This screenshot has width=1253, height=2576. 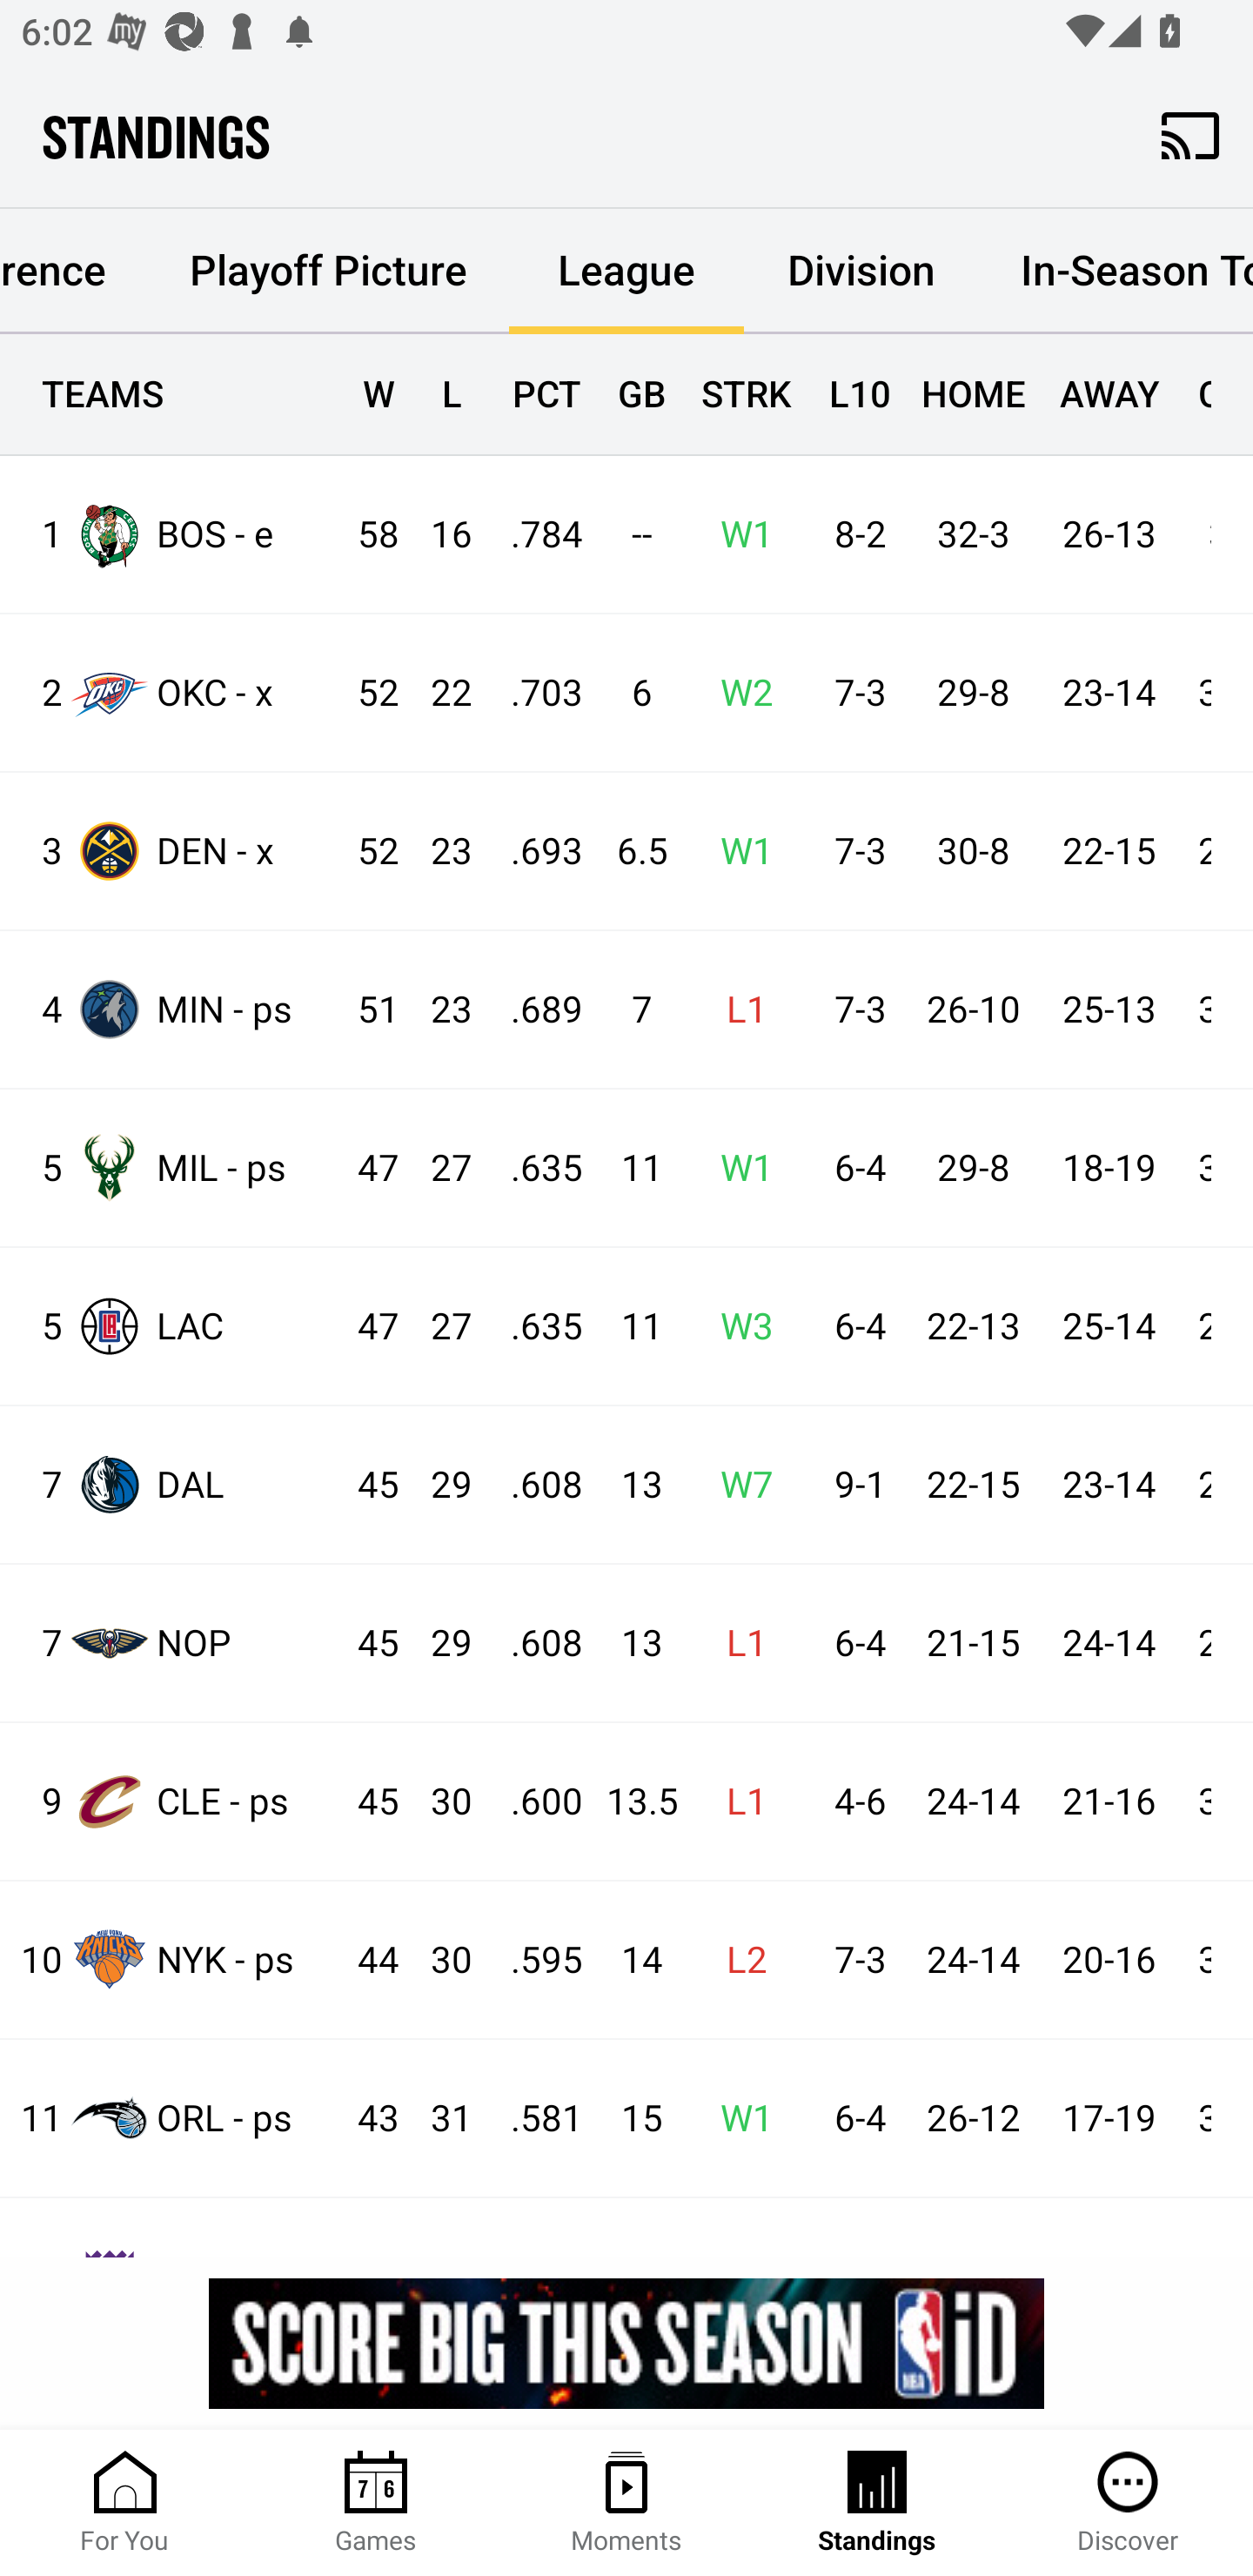 I want to click on Discover, so click(x=1128, y=2503).